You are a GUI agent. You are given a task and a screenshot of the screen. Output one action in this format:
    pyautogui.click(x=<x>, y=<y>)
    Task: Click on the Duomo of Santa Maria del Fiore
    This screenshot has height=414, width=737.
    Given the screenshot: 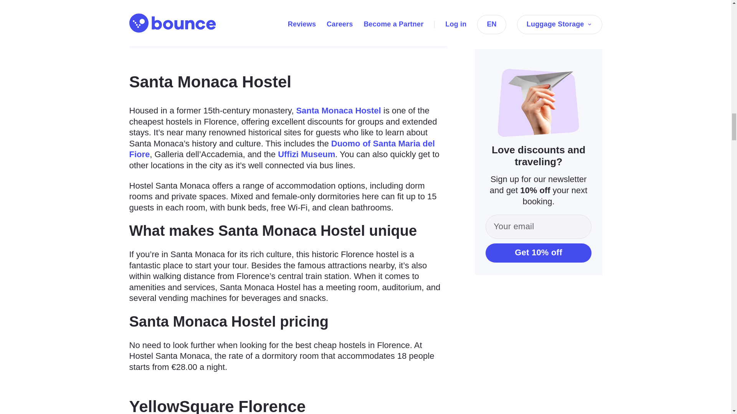 What is the action you would take?
    pyautogui.click(x=282, y=149)
    